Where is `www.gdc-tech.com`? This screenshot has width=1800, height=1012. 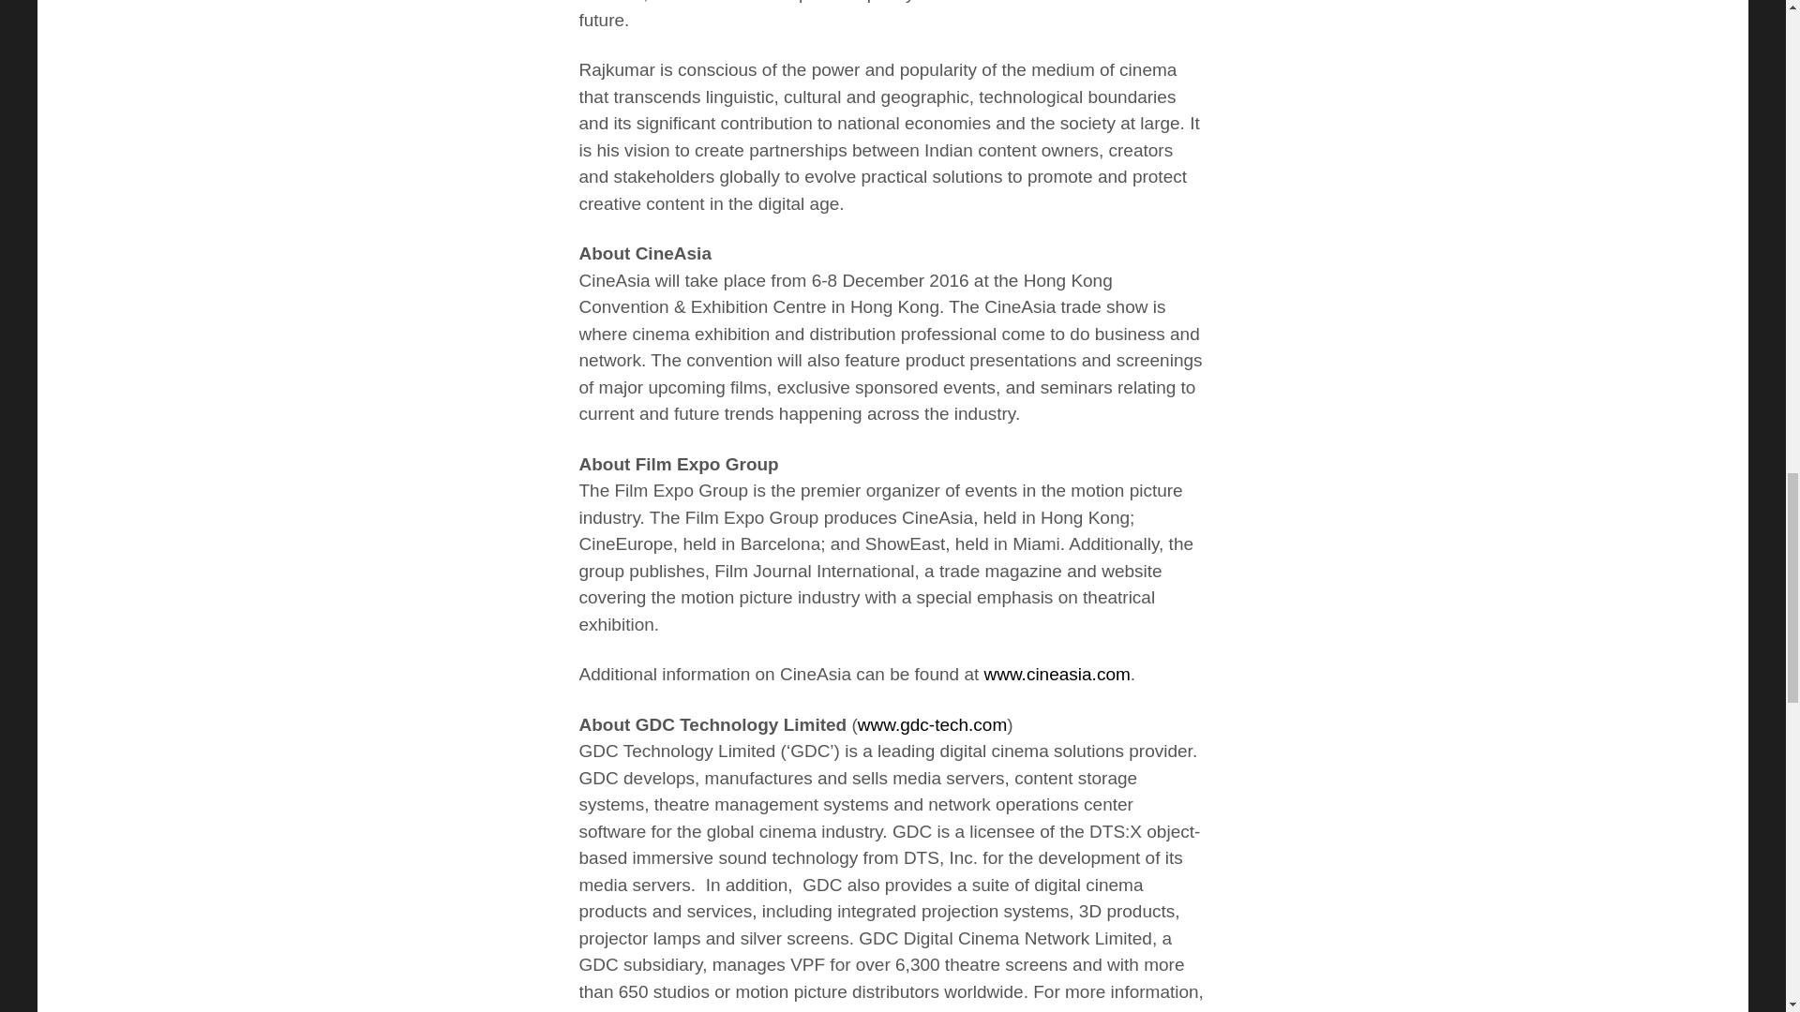
www.gdc-tech.com is located at coordinates (746, 1010).